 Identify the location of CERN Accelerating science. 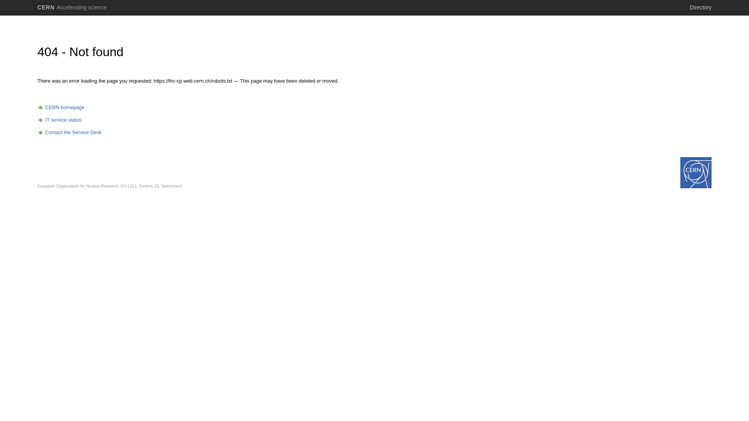
(72, 7).